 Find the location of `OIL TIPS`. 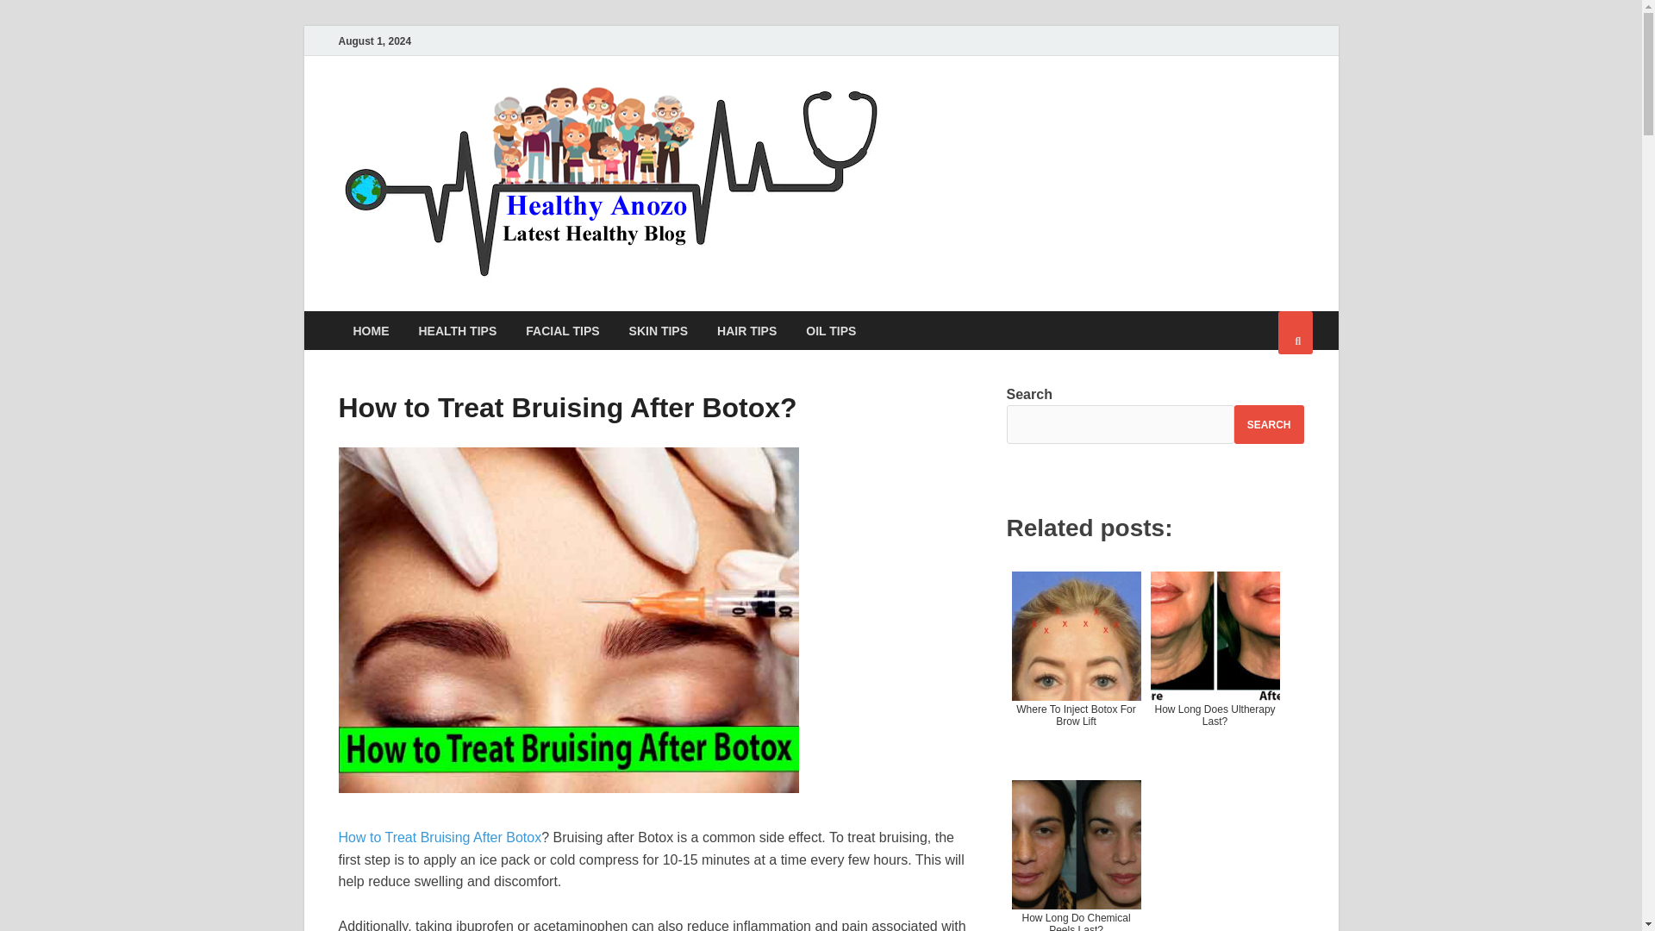

OIL TIPS is located at coordinates (830, 330).